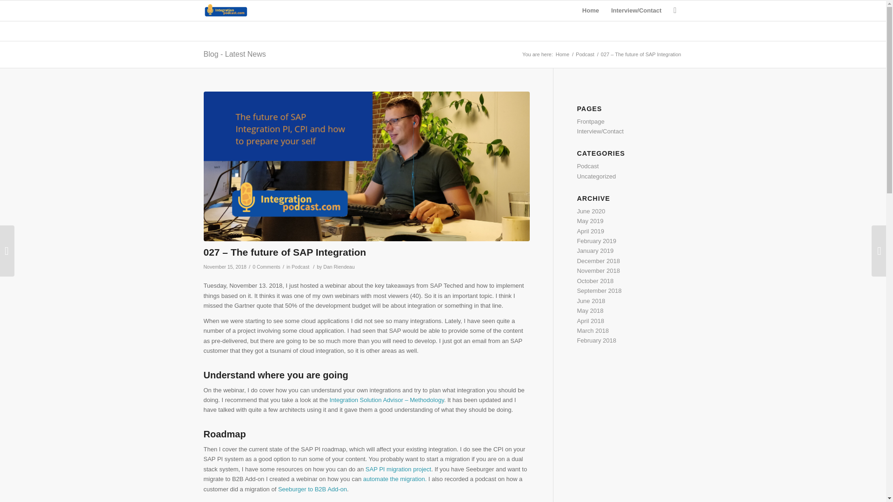  Describe the element at coordinates (339, 267) in the screenshot. I see `Posts by Dan Riendeau` at that location.